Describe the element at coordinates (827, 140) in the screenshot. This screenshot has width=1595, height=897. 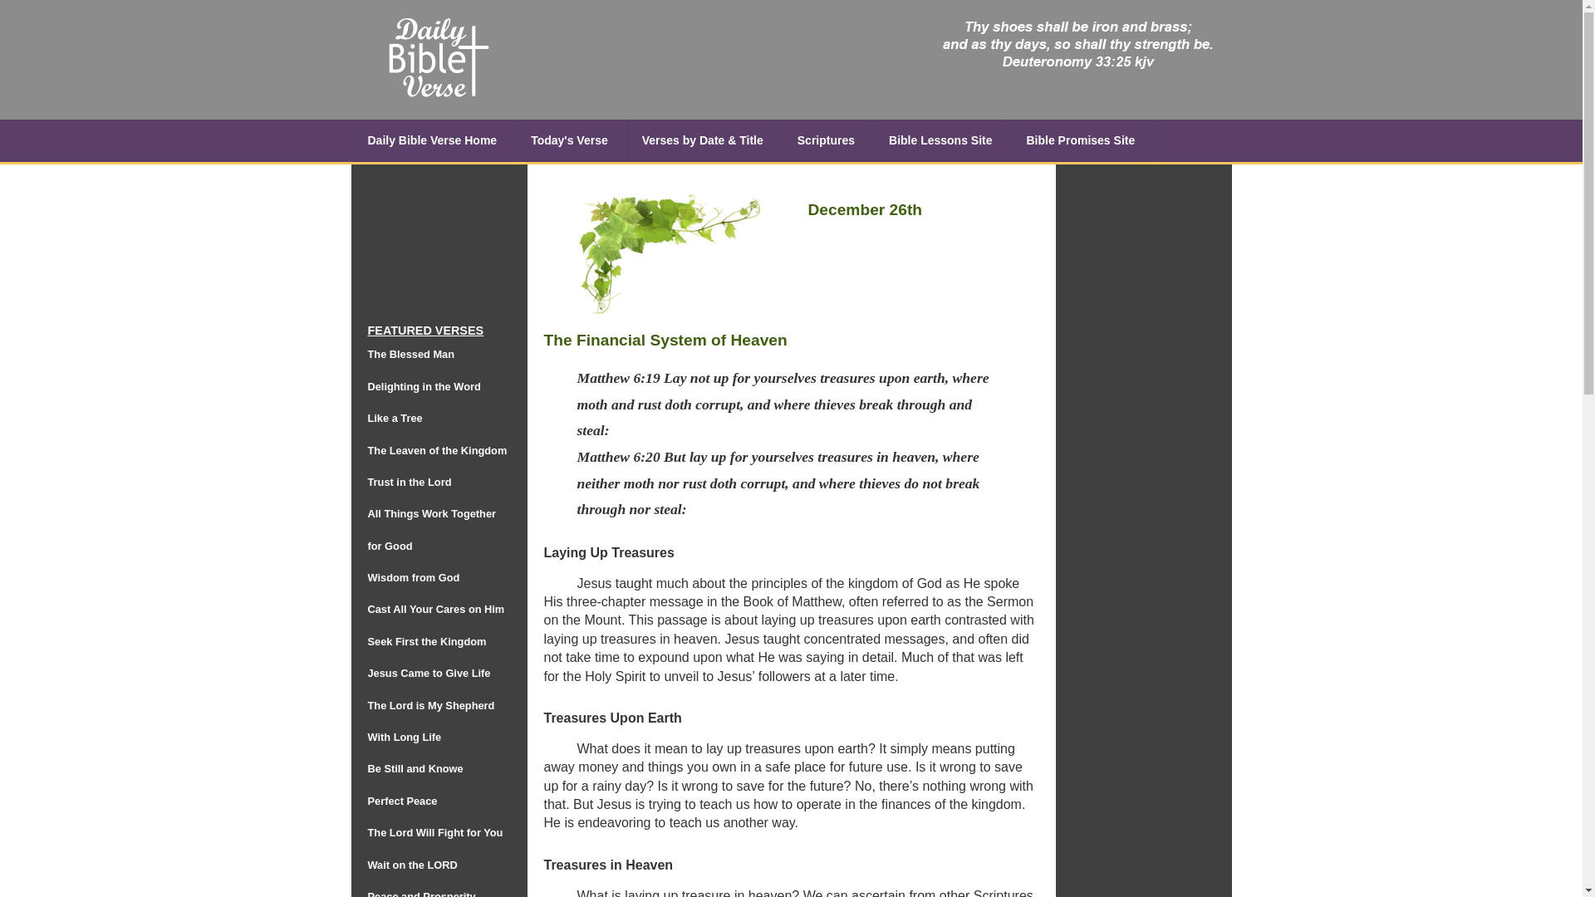
I see `Scriptures` at that location.